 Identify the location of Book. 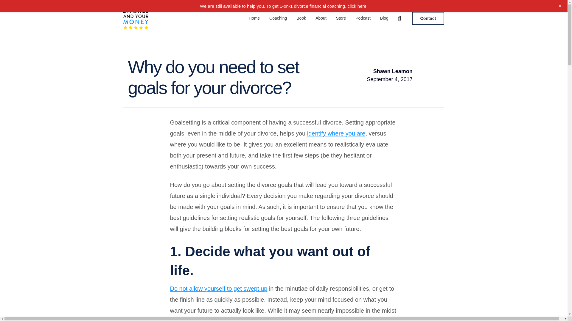
(301, 18).